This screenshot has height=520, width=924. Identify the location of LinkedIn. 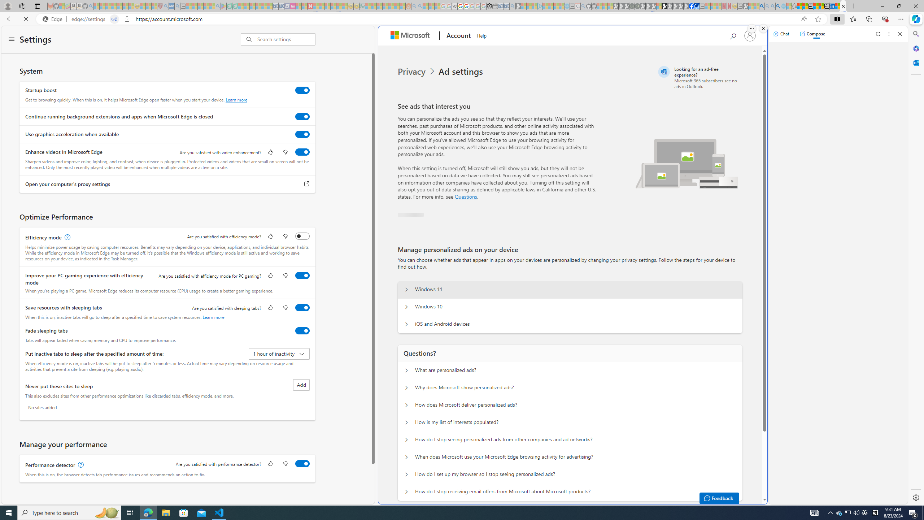
(832, 6).